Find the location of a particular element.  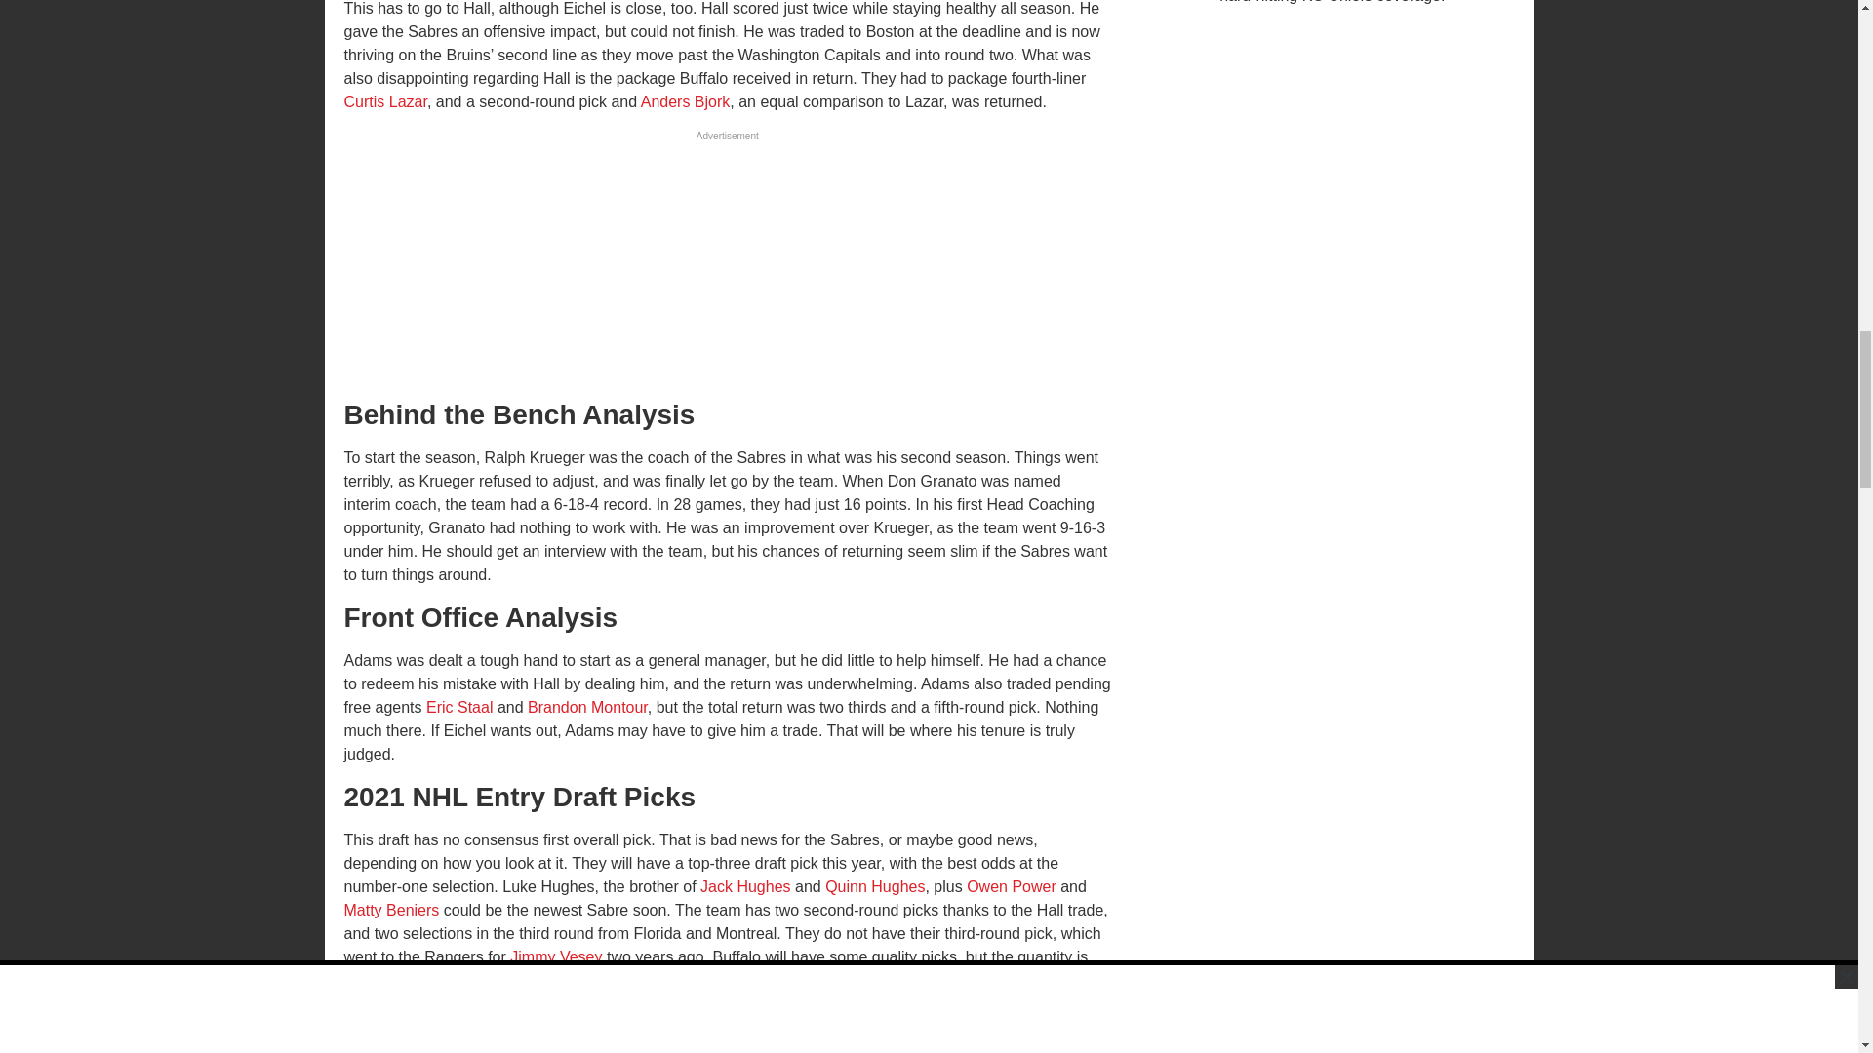

3rd party ad content is located at coordinates (726, 269).